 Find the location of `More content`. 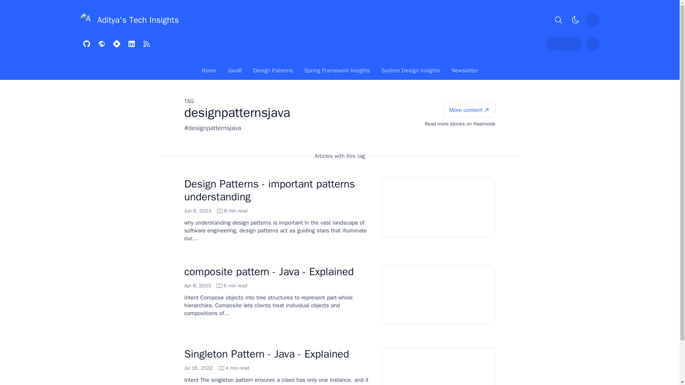

More content is located at coordinates (209, 72).